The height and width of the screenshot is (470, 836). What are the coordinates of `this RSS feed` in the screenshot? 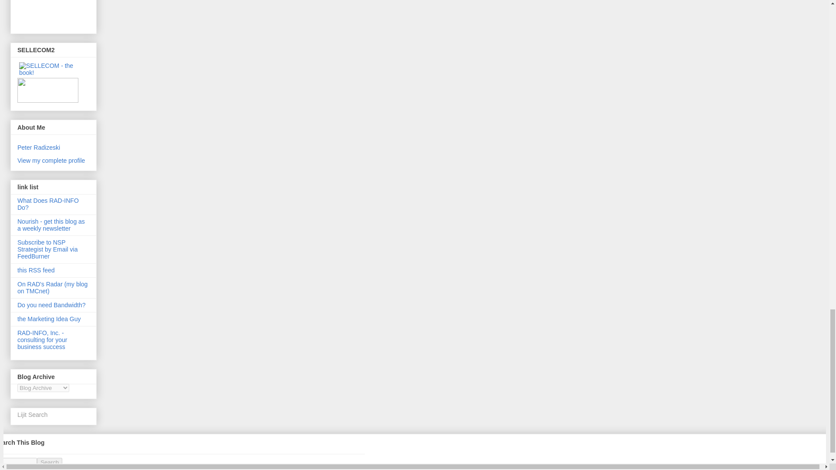 It's located at (36, 270).